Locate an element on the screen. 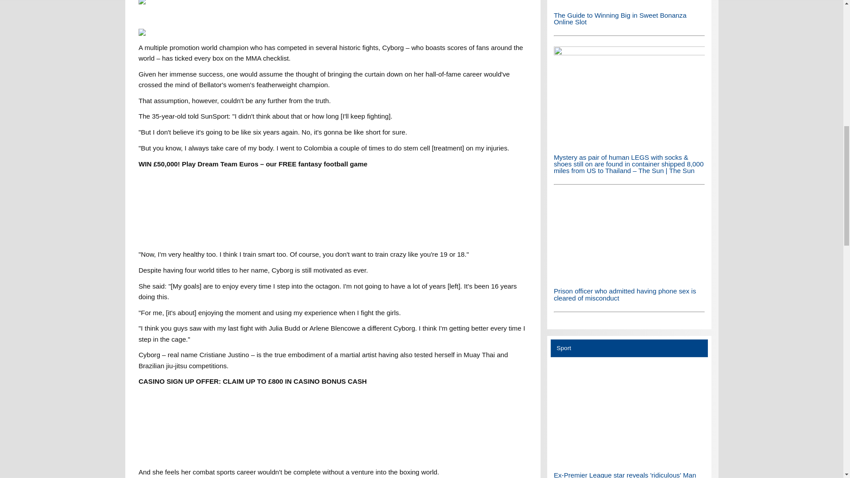  The Guide to Winning Big in Sweet Bonanza Online Slot is located at coordinates (629, 3).